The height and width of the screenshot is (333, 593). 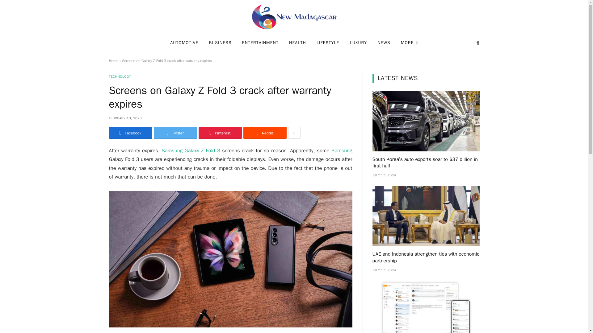 What do you see at coordinates (384, 43) in the screenshot?
I see `NEWS` at bounding box center [384, 43].